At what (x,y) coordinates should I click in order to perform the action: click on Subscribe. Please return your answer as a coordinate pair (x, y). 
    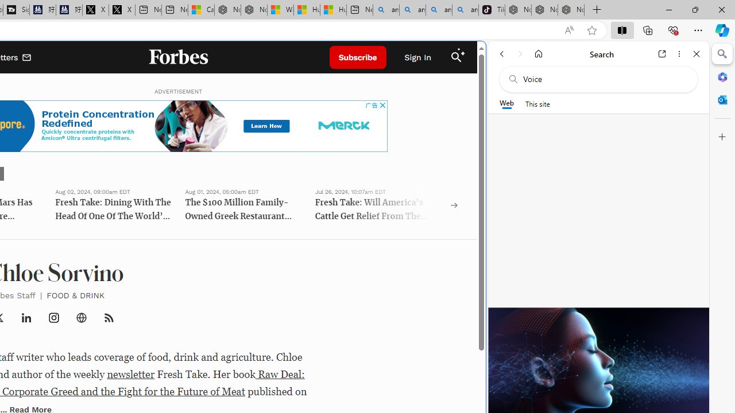
    Looking at the image, I should click on (358, 57).